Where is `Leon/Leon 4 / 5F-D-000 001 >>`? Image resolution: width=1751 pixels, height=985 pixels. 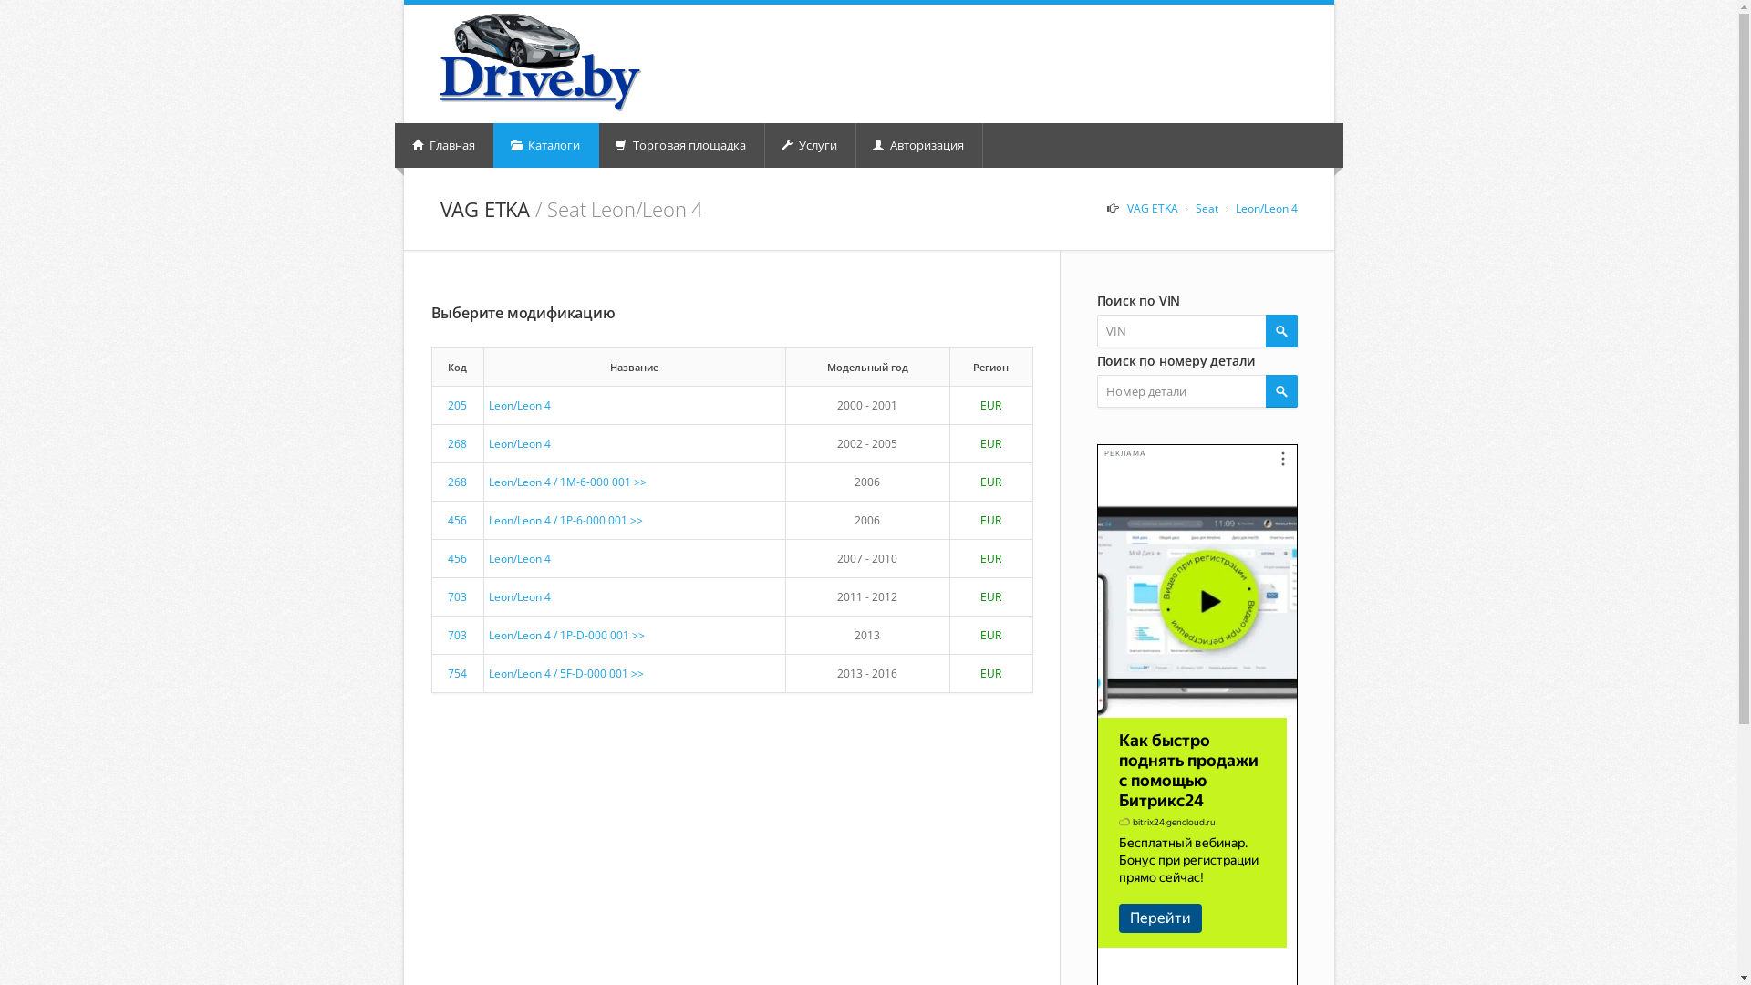 Leon/Leon 4 / 5F-D-000 001 >> is located at coordinates (566, 673).